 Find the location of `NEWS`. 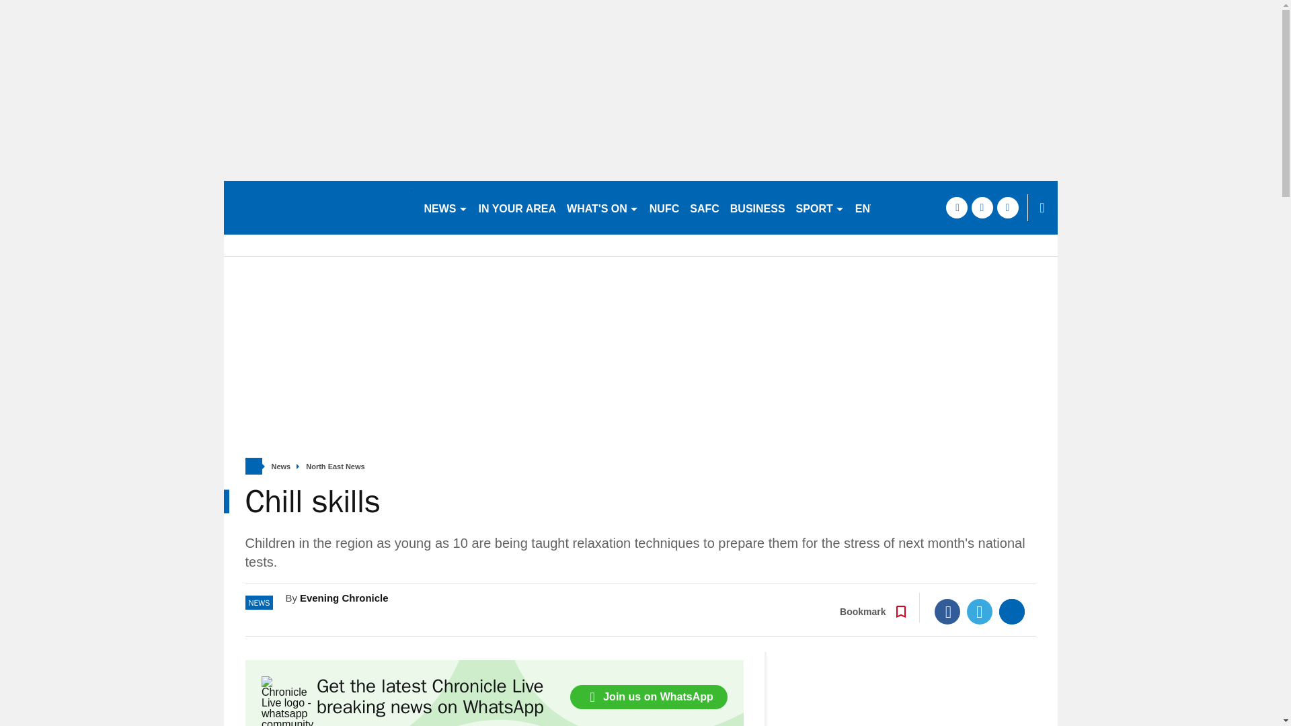

NEWS is located at coordinates (445, 207).